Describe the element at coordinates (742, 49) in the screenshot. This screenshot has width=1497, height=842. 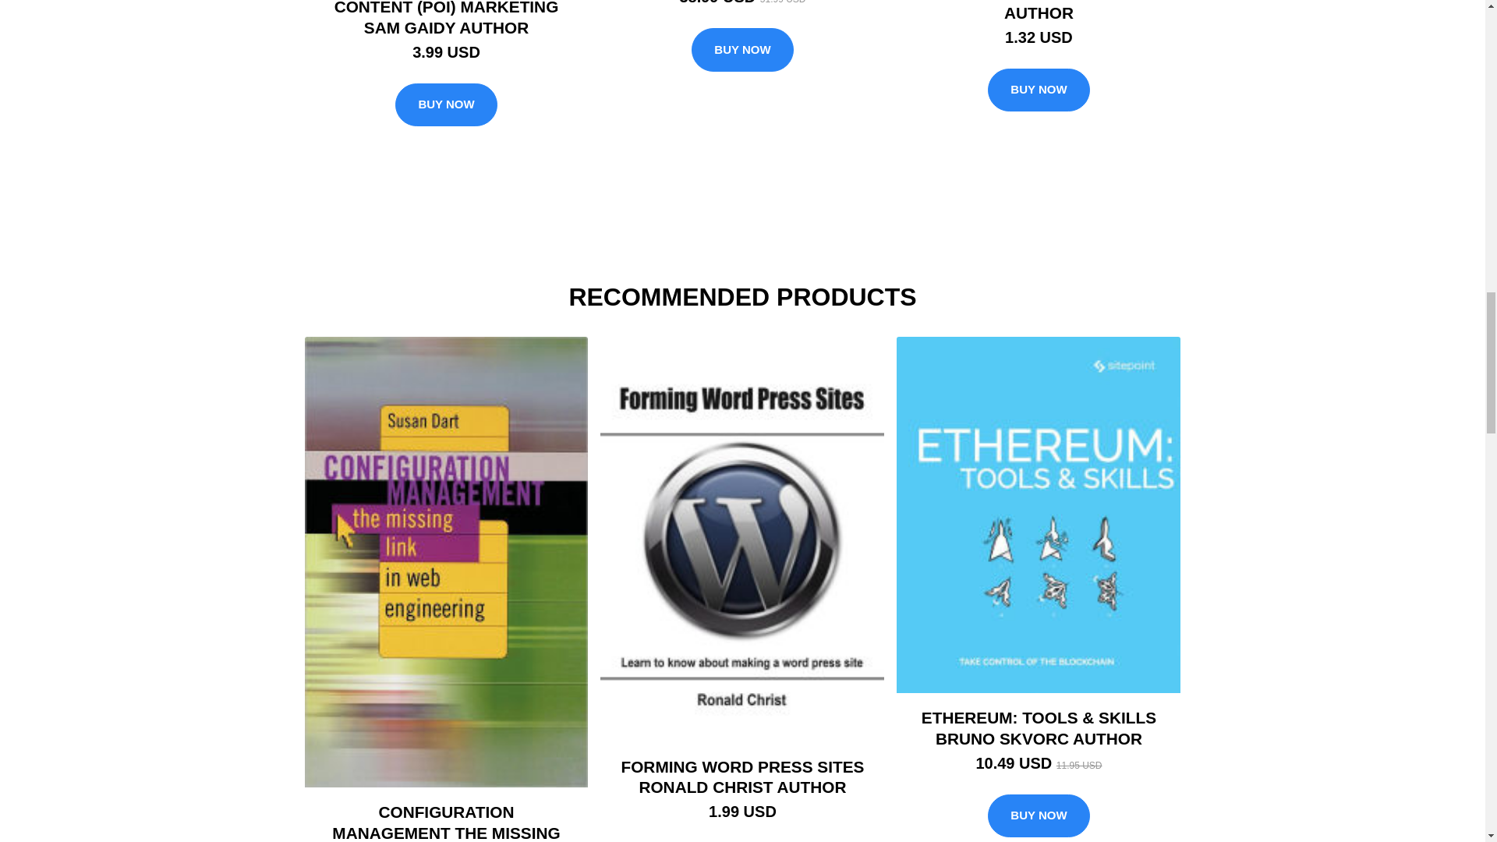
I see `BUY NOW` at that location.